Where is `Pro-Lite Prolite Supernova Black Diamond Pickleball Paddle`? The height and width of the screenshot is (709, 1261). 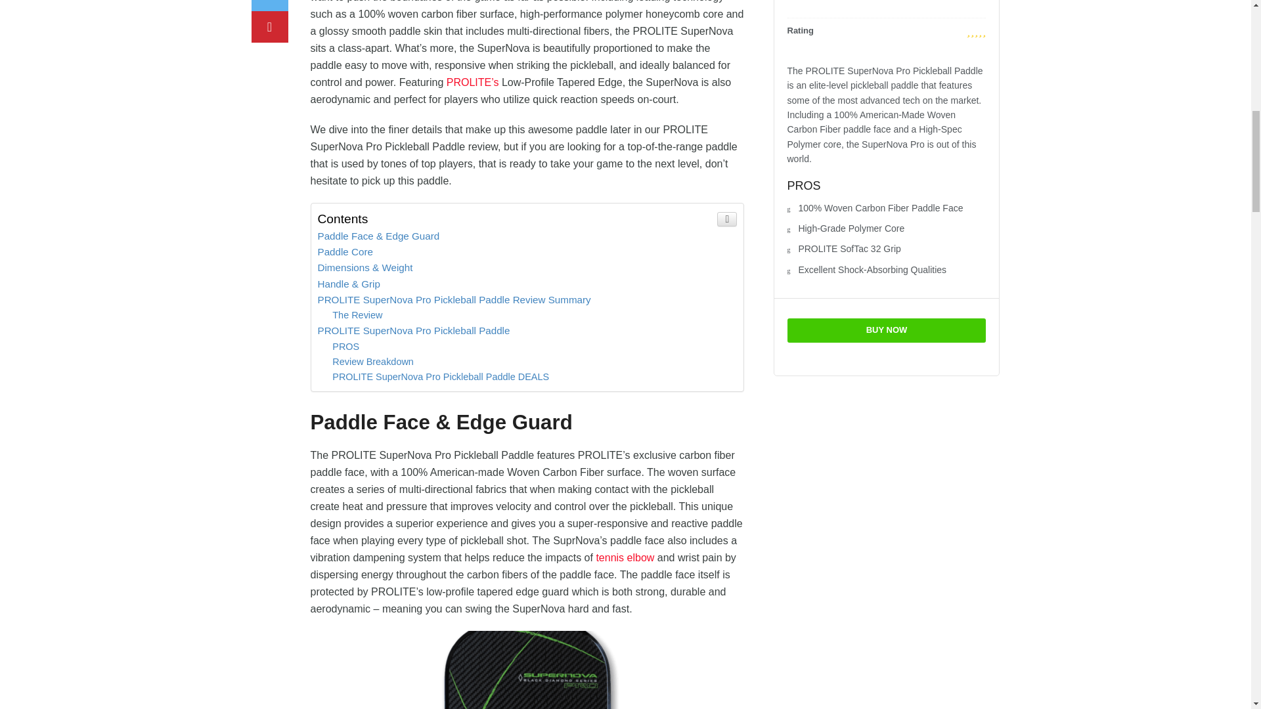 Pro-Lite Prolite Supernova Black Diamond Pickleball Paddle is located at coordinates (527, 670).